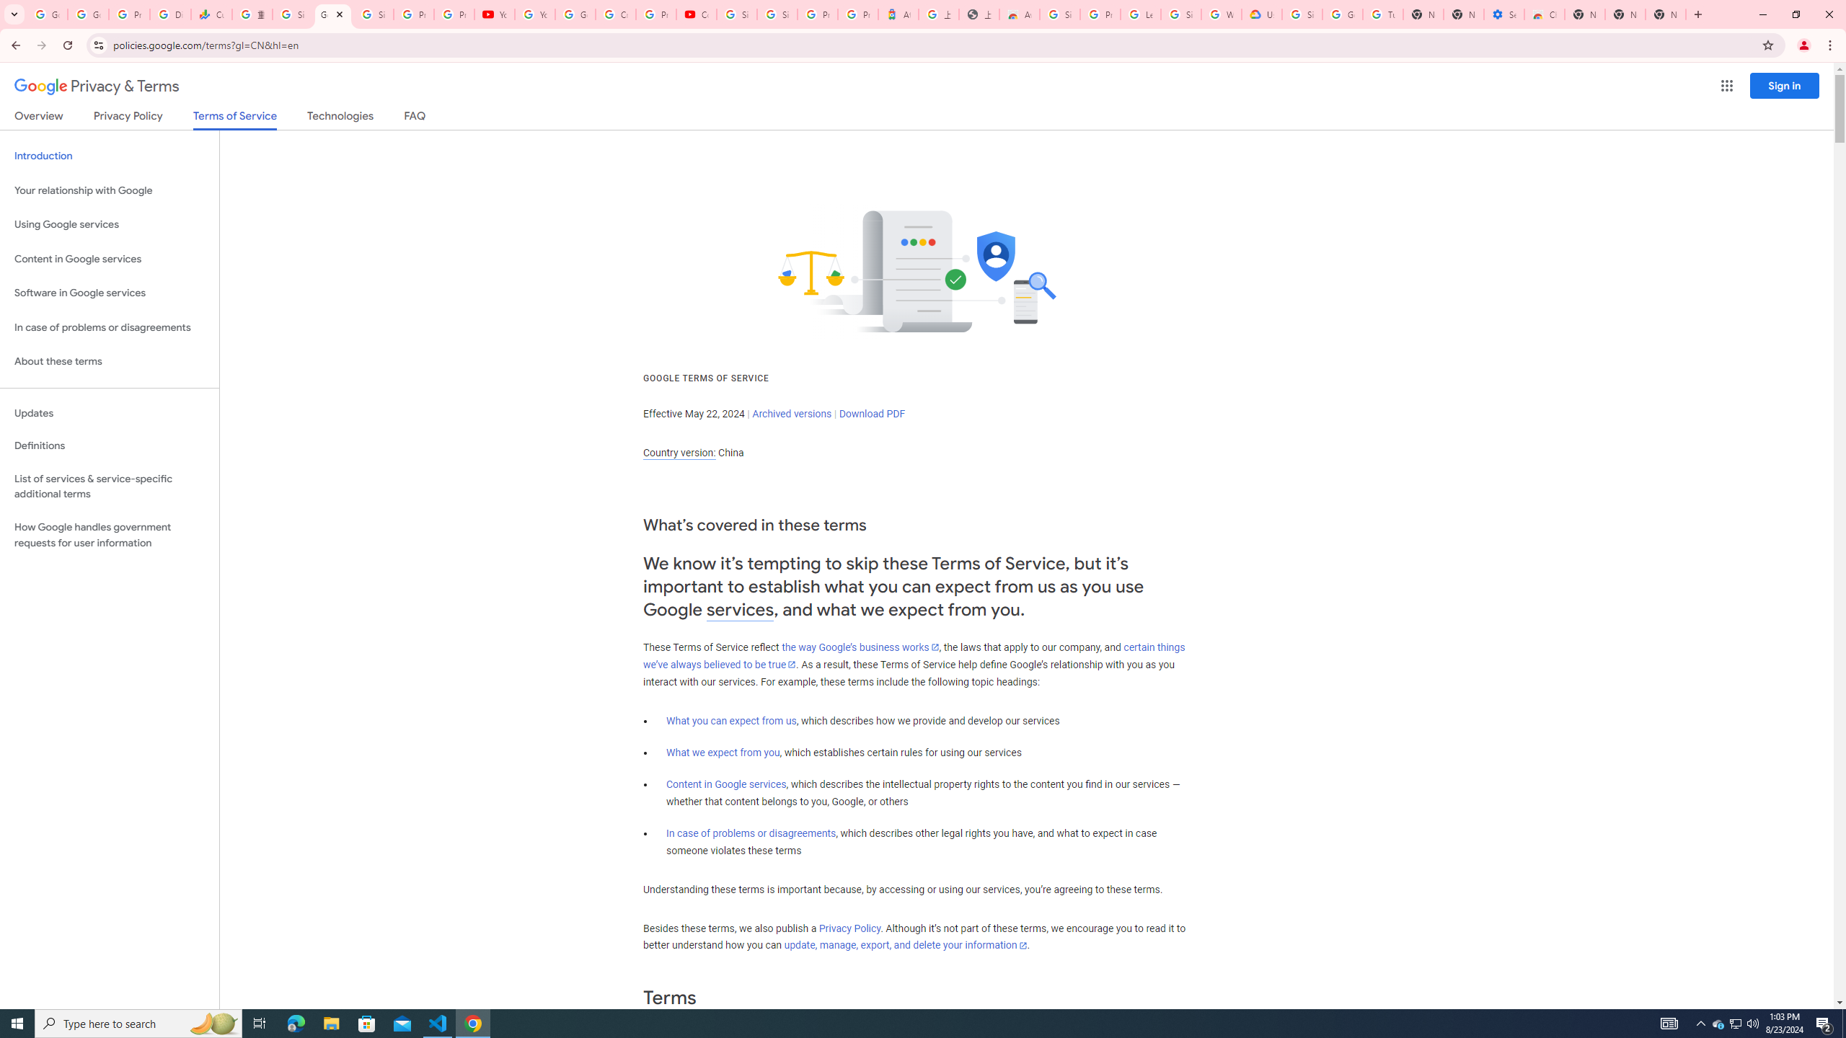  What do you see at coordinates (1221, 14) in the screenshot?
I see `Who are Google's partners? - Privacy and conditions - Google` at bounding box center [1221, 14].